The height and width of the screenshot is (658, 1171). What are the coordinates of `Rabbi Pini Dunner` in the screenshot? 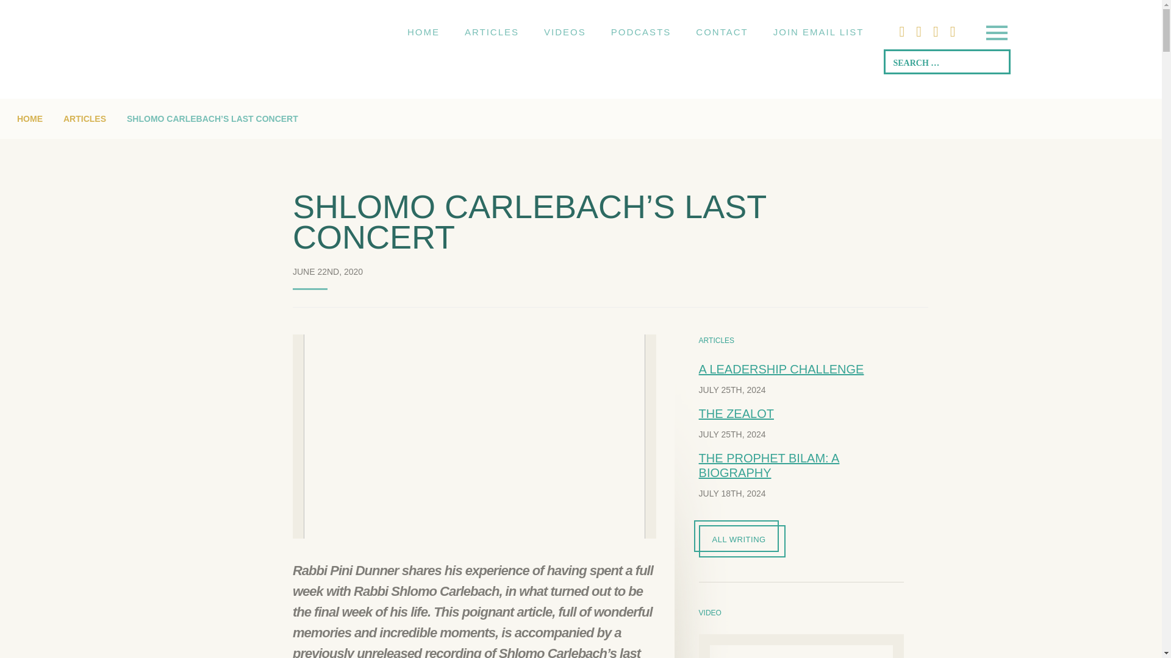 It's located at (250, 32).